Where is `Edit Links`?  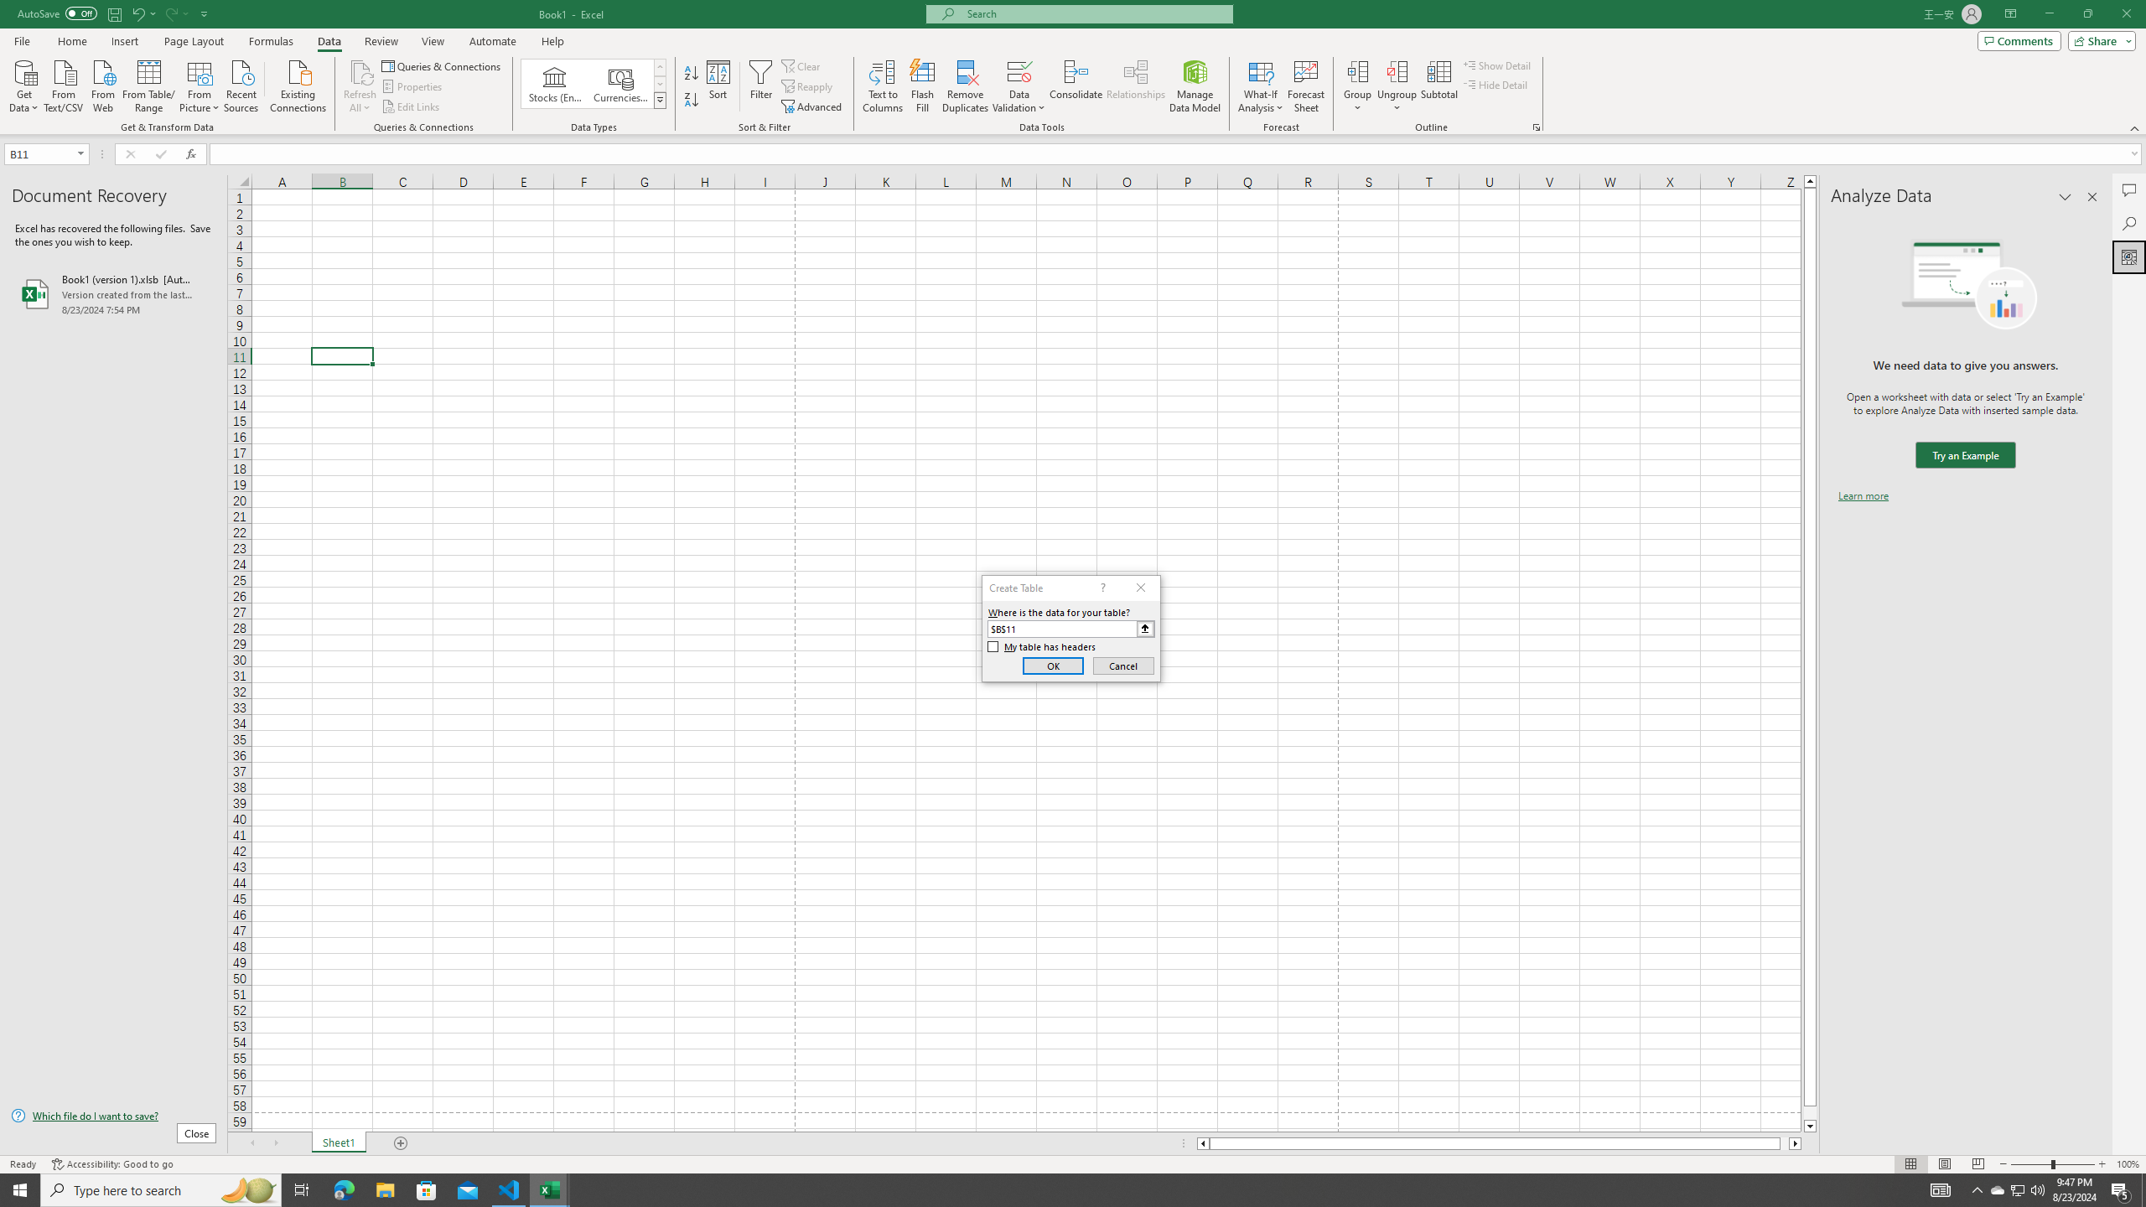 Edit Links is located at coordinates (412, 107).